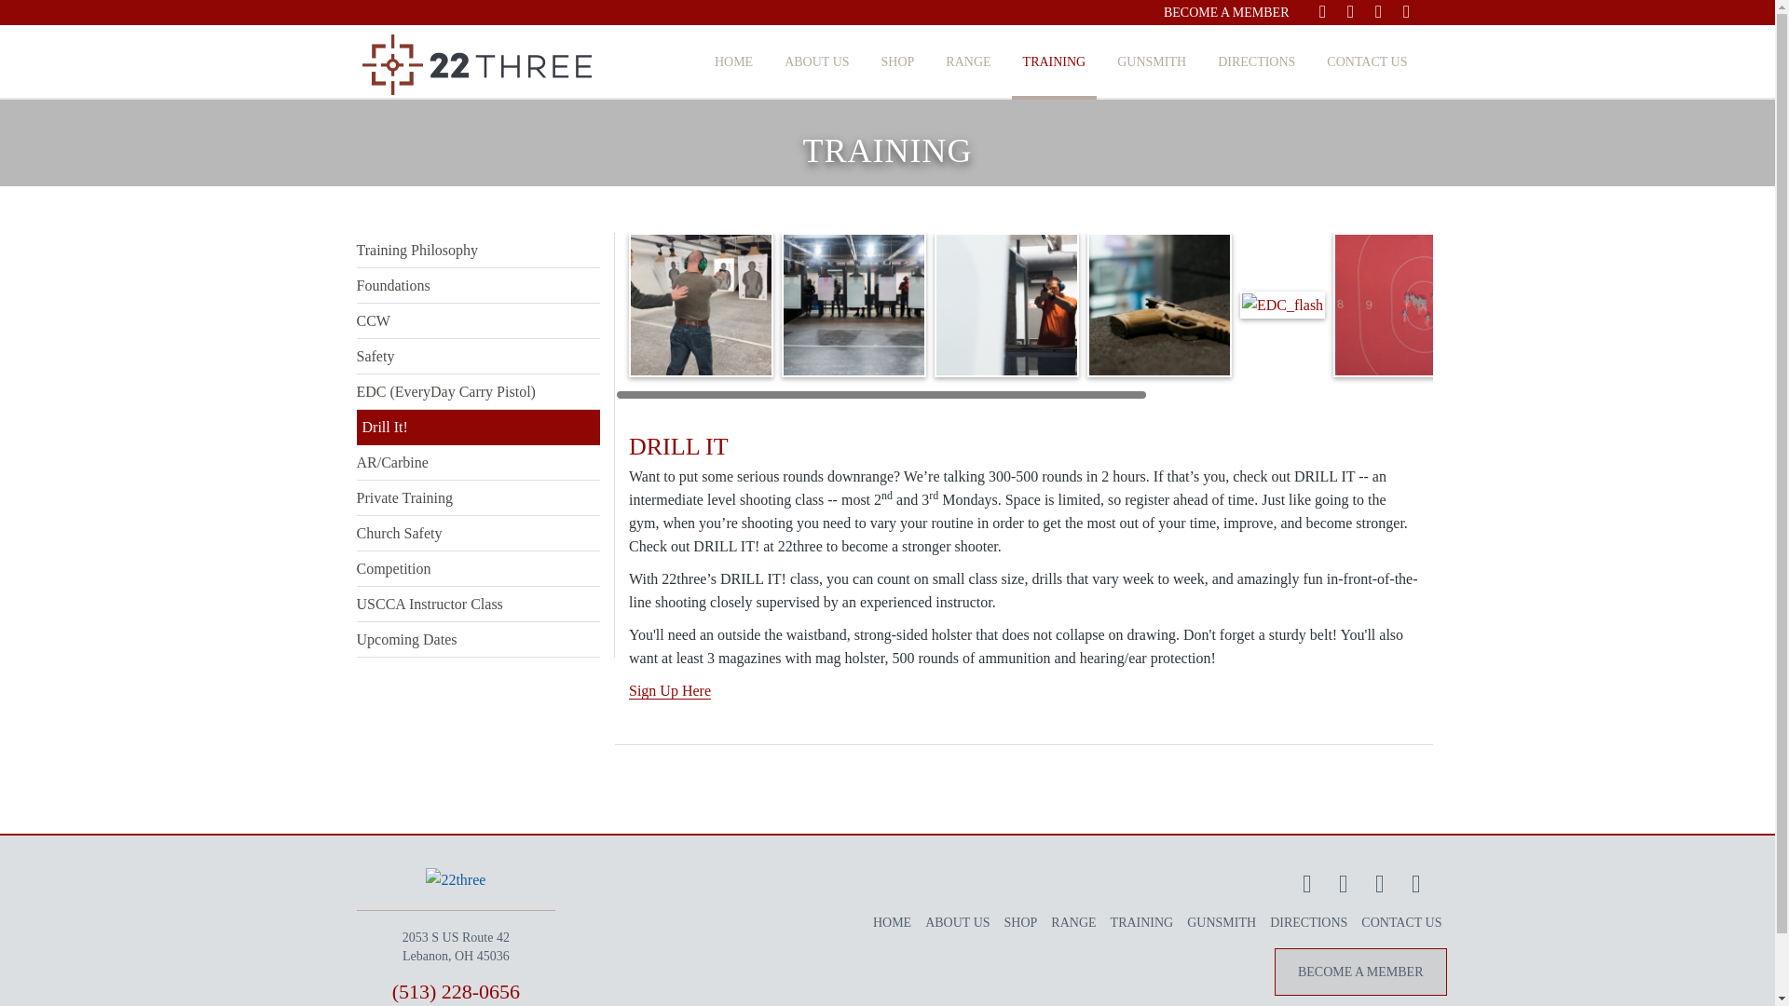 This screenshot has width=1789, height=1006. What do you see at coordinates (457, 991) in the screenshot?
I see `(513) 228-0656` at bounding box center [457, 991].